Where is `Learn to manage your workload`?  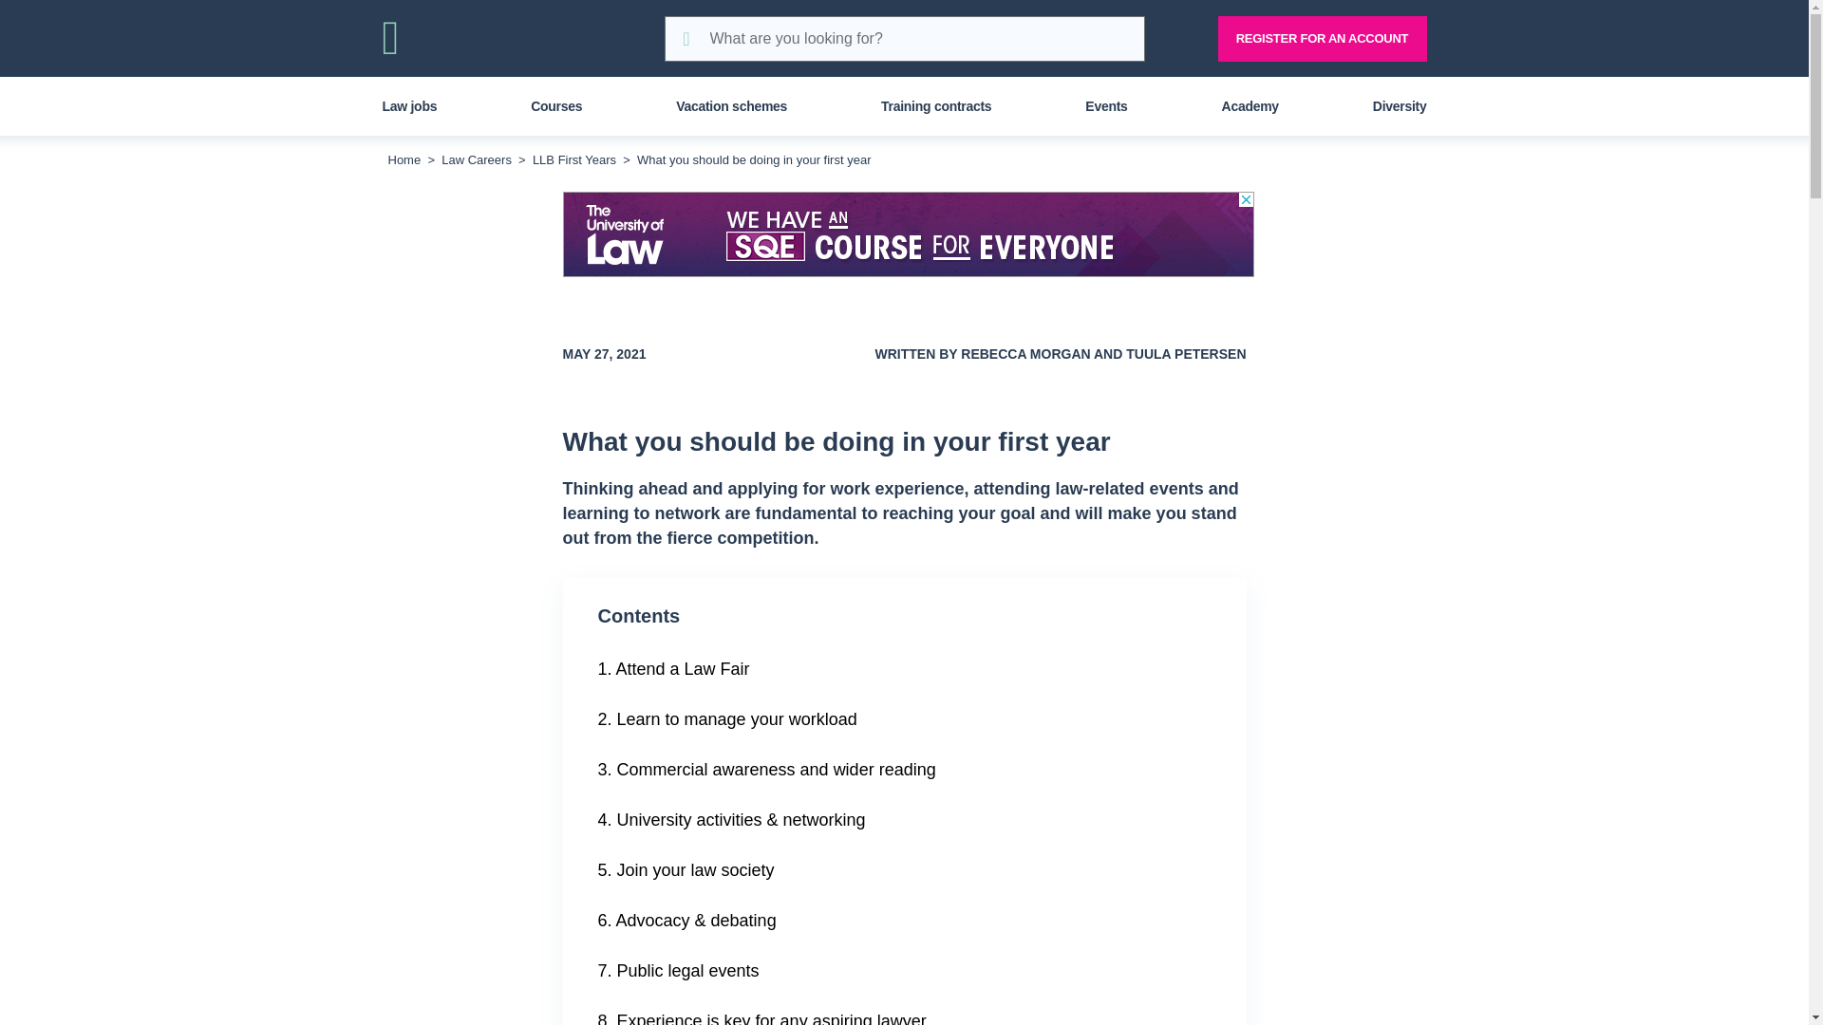
Learn to manage your workload is located at coordinates (1330, 38).